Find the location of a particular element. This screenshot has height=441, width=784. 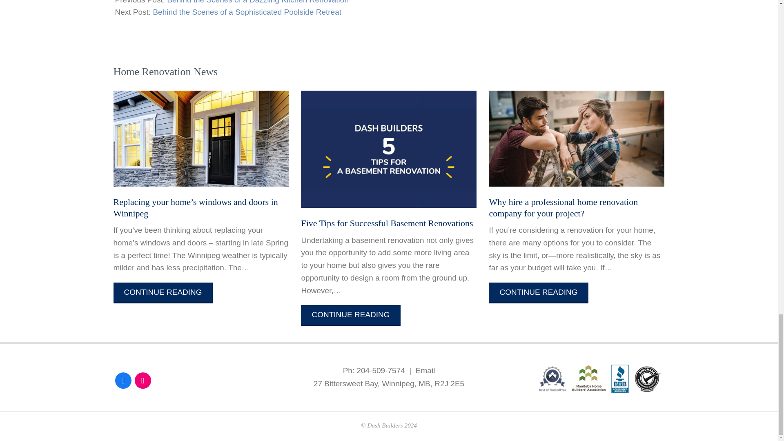

Behind the Scenes of a Sophisticated Poolside Retreat is located at coordinates (247, 12).